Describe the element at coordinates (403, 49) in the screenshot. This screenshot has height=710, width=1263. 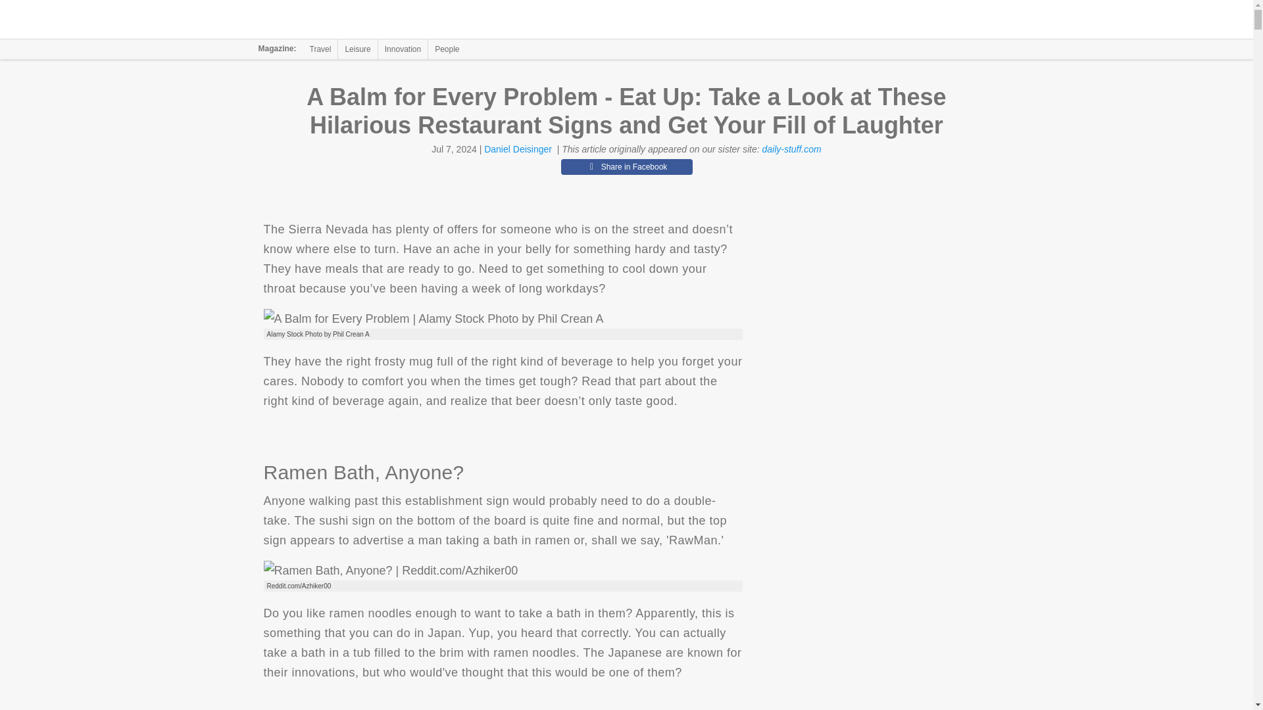
I see `Innovation` at that location.